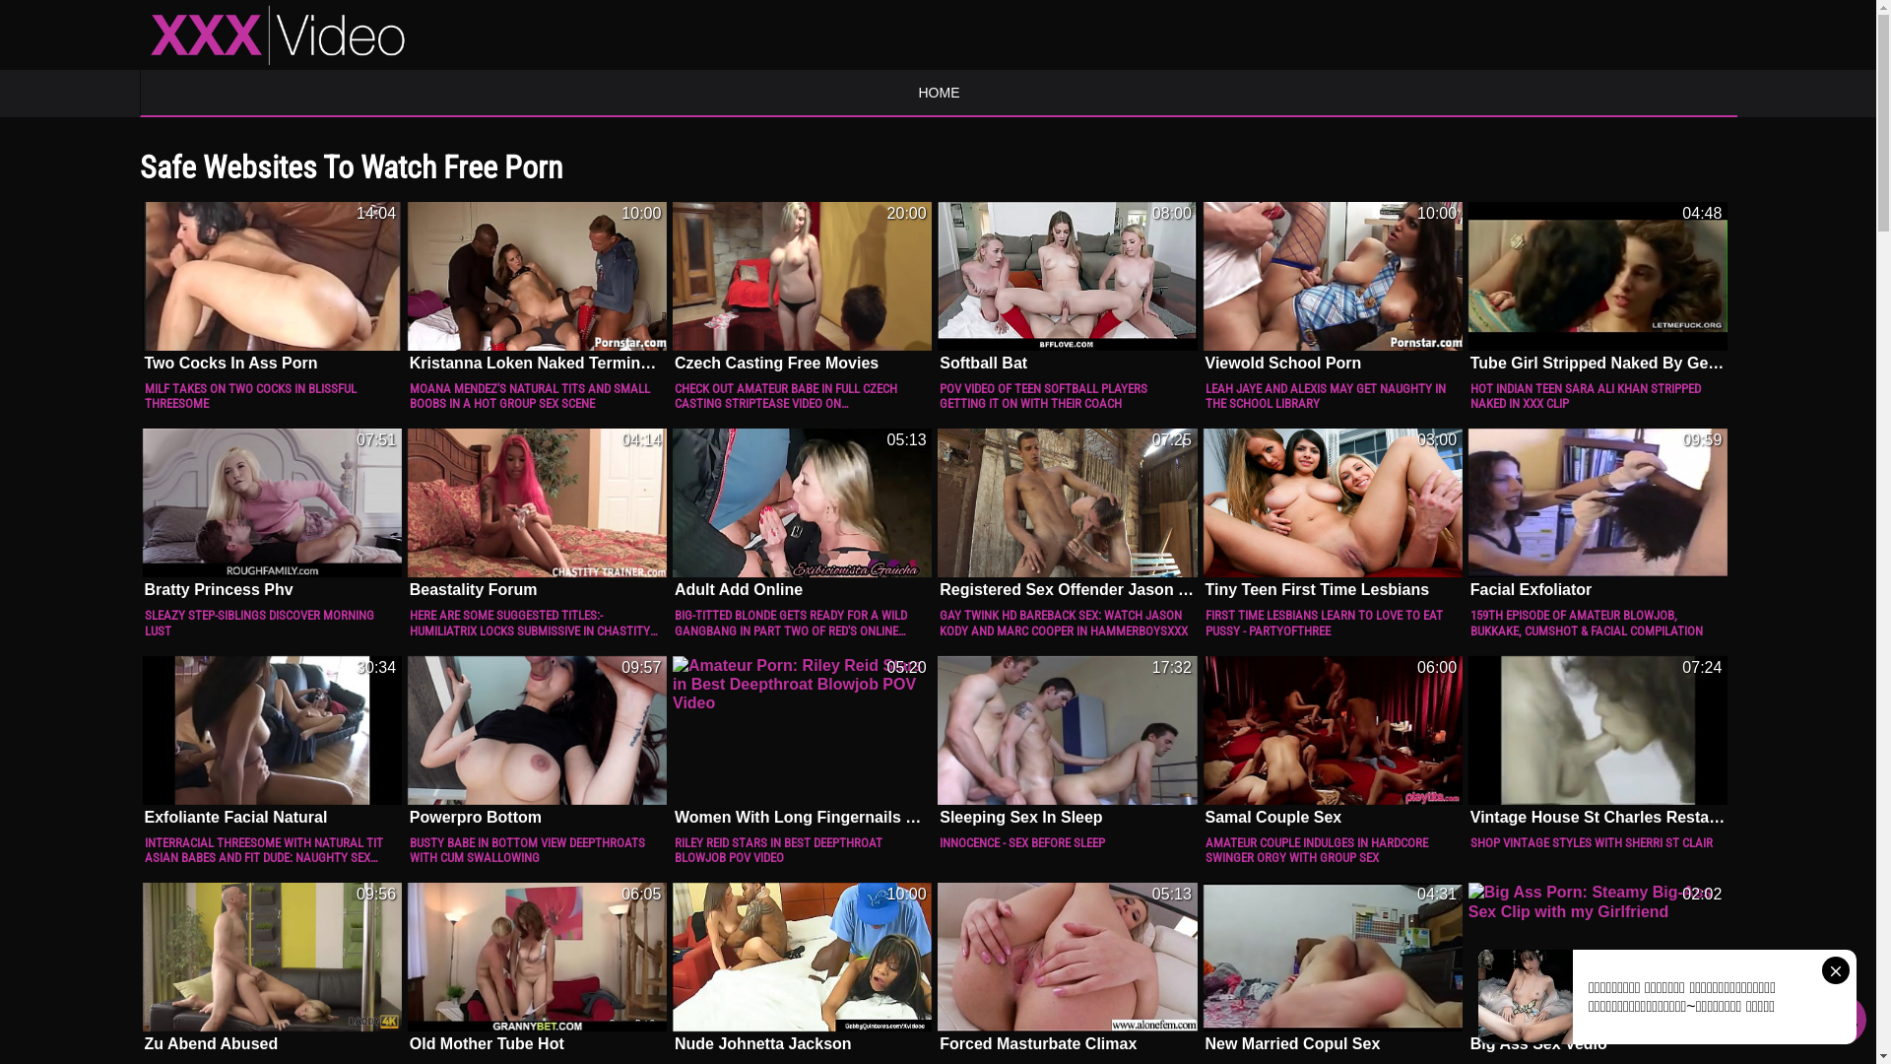 This screenshot has height=1064, width=1891. What do you see at coordinates (538, 512) in the screenshot?
I see `04:14
Beastality Forum` at bounding box center [538, 512].